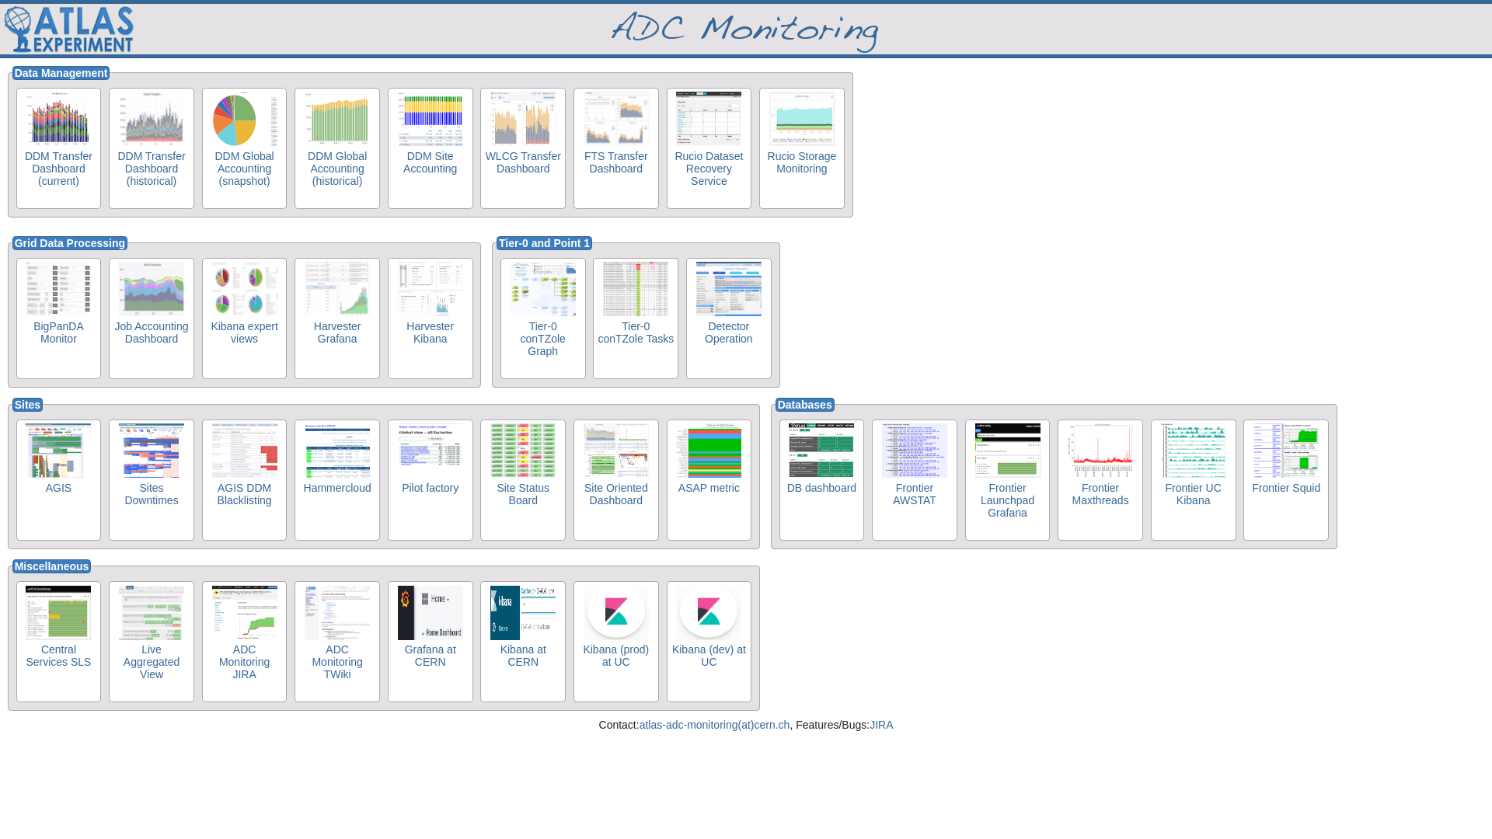 This screenshot has height=839, width=1492. Describe the element at coordinates (245, 480) in the screenshot. I see `AGIS DDM Blacklisting` at that location.